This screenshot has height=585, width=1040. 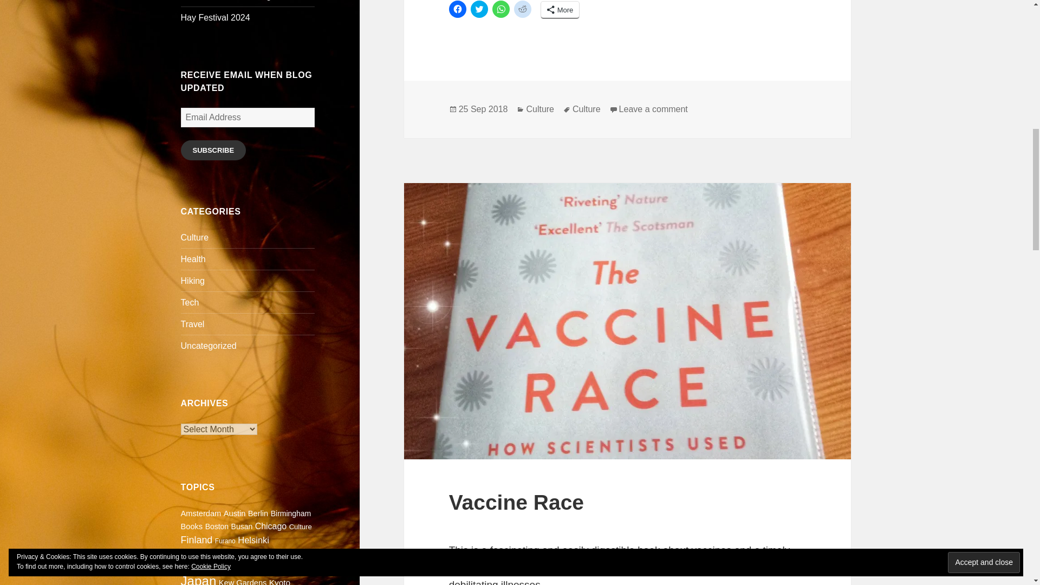 I want to click on Chicago, so click(x=271, y=526).